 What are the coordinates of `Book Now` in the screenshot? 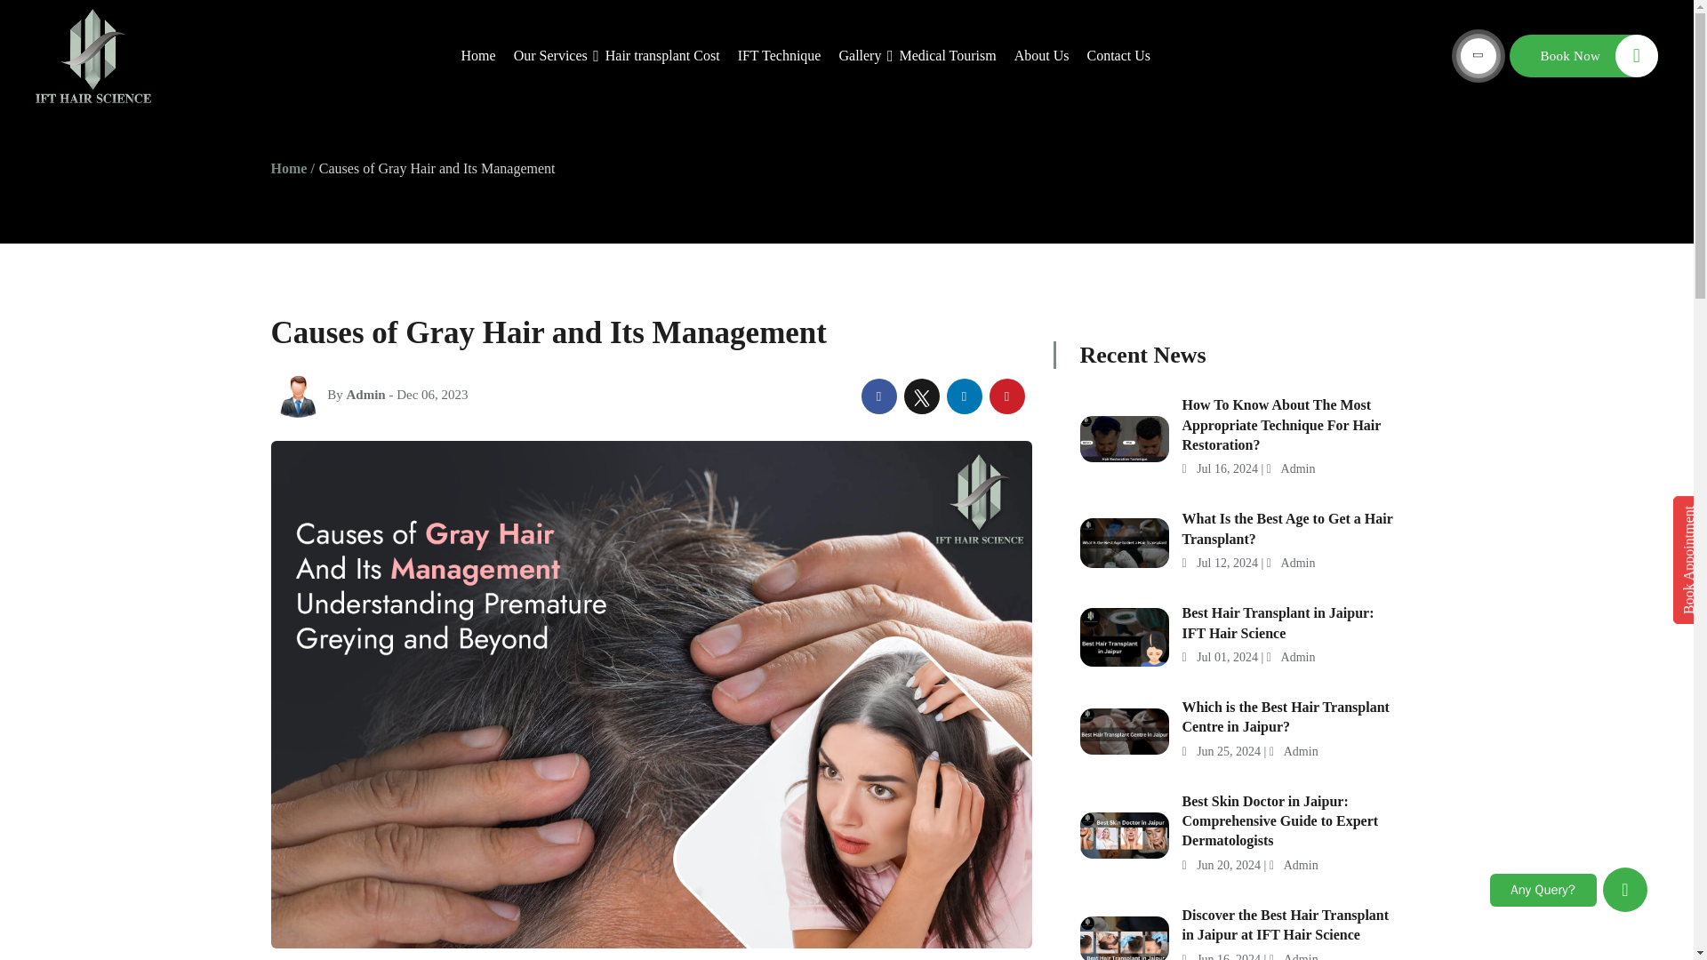 It's located at (1583, 55).